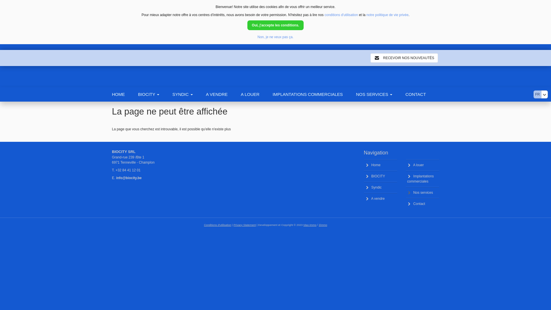 Image resolution: width=551 pixels, height=310 pixels. I want to click on HOME, so click(125, 94).